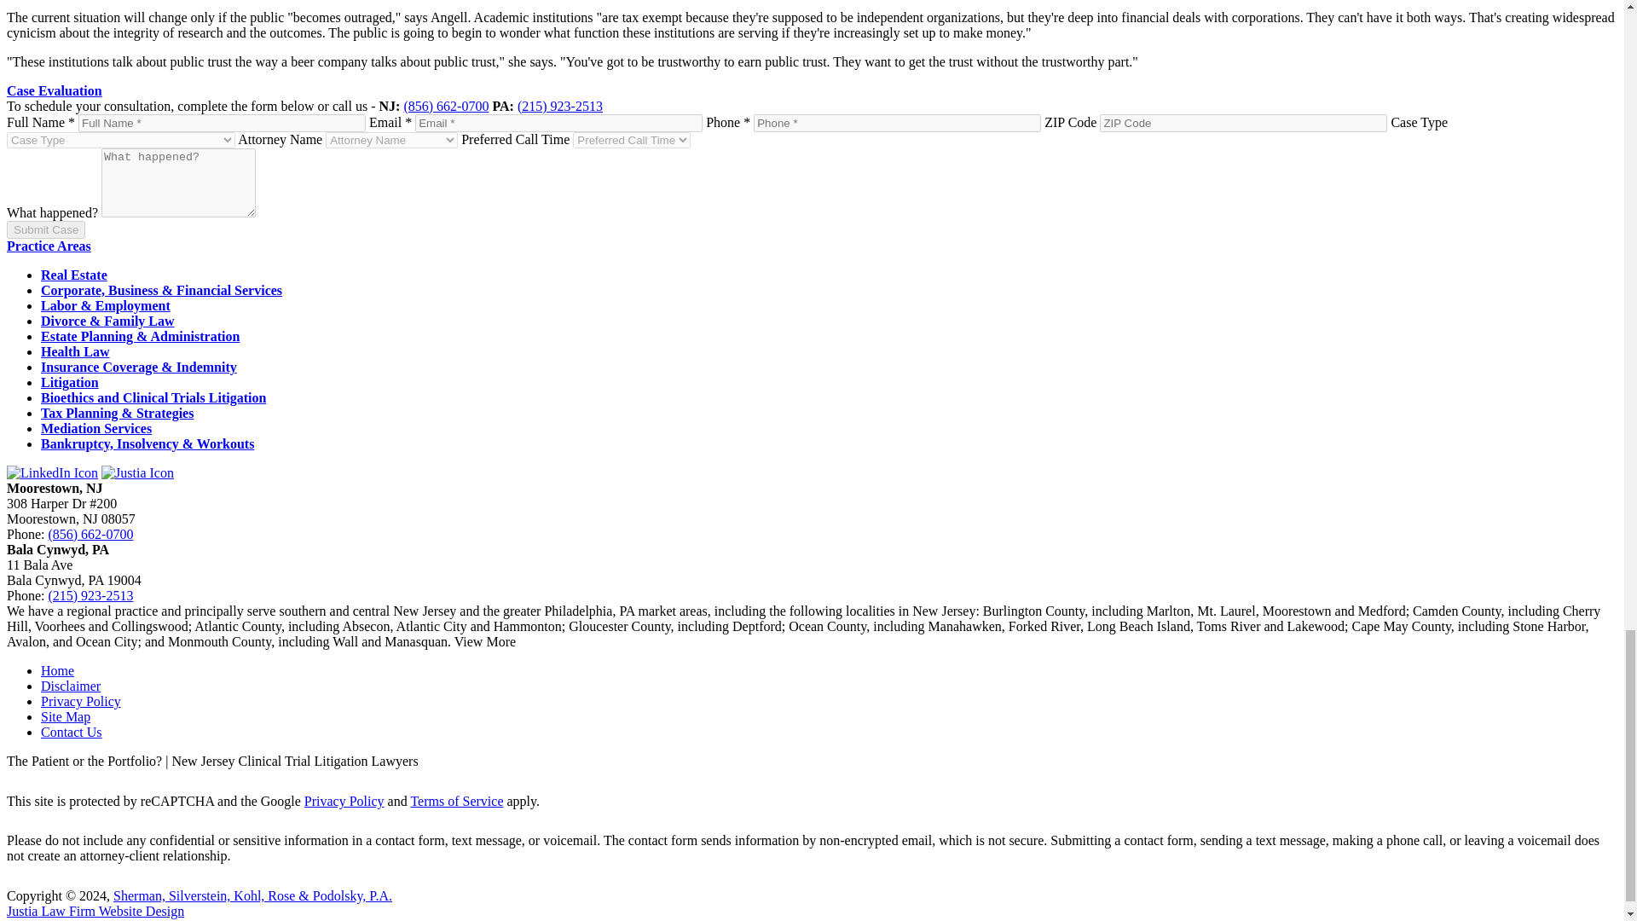 The image size is (1637, 921). I want to click on Mediation Services, so click(96, 428).